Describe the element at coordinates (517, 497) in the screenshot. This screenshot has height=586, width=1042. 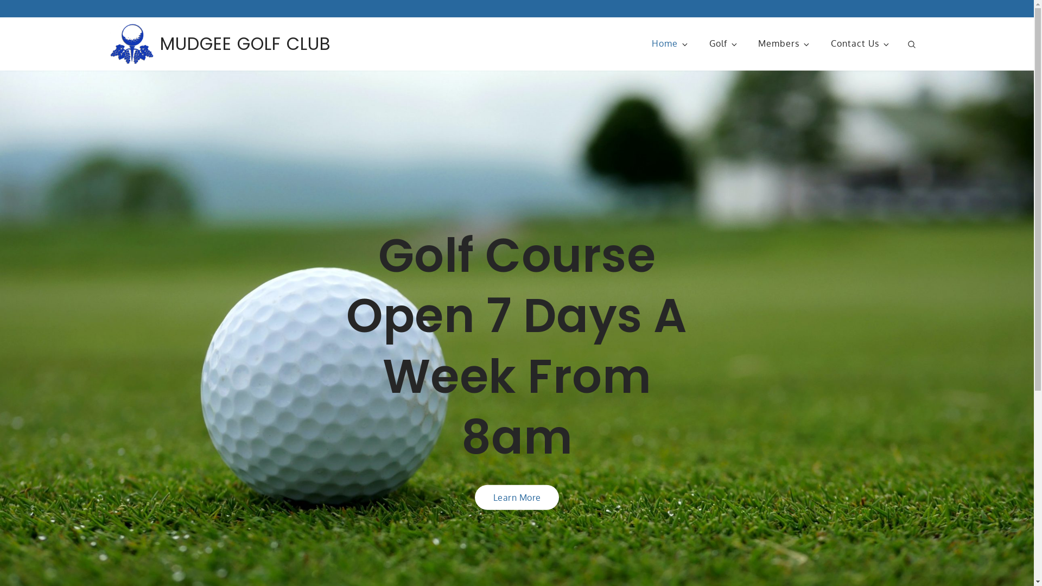
I see `Learn More` at that location.